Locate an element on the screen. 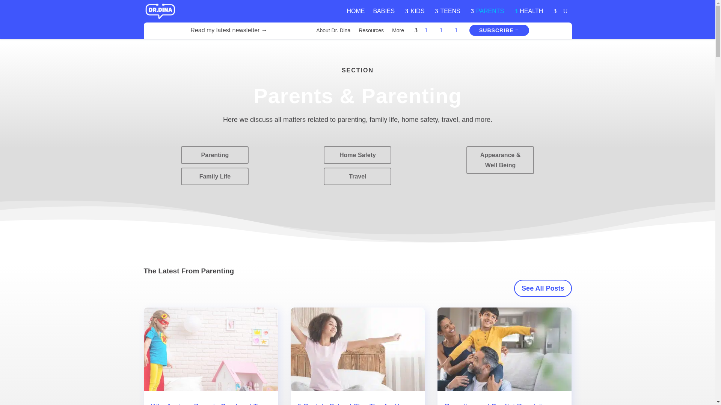 The width and height of the screenshot is (721, 405). Follow on Facebook is located at coordinates (426, 30).